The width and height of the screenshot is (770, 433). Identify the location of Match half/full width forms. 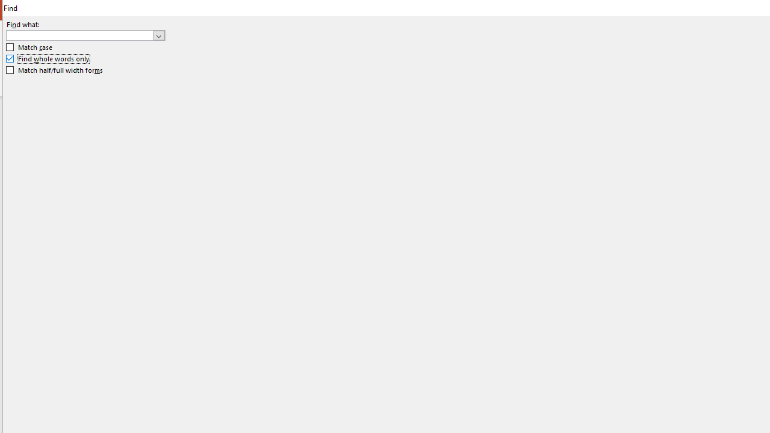
(55, 70).